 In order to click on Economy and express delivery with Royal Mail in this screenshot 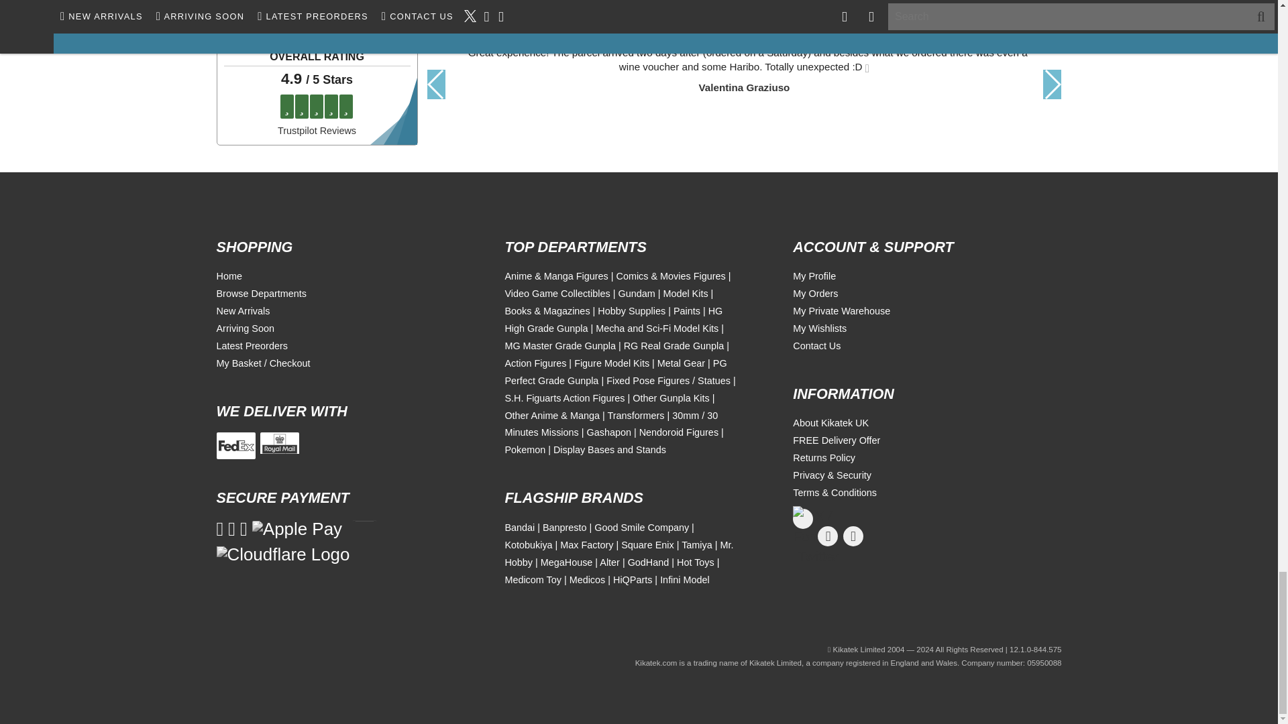, I will do `click(279, 445)`.